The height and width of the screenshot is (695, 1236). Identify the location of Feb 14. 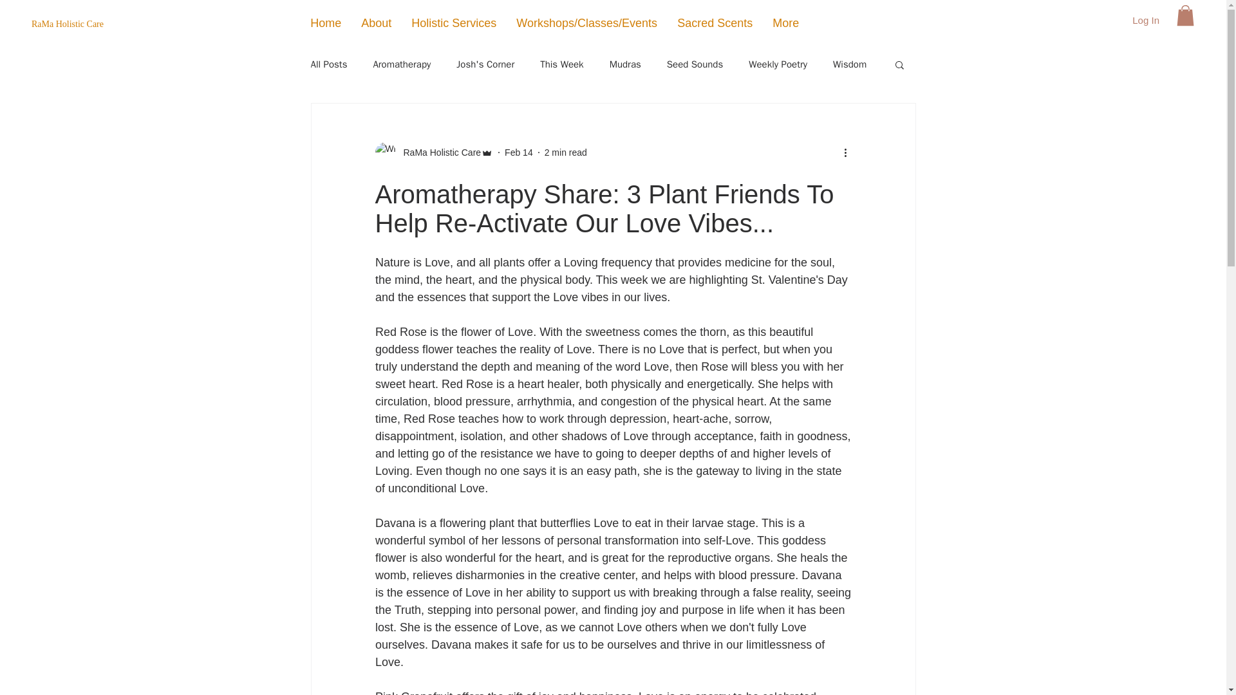
(518, 152).